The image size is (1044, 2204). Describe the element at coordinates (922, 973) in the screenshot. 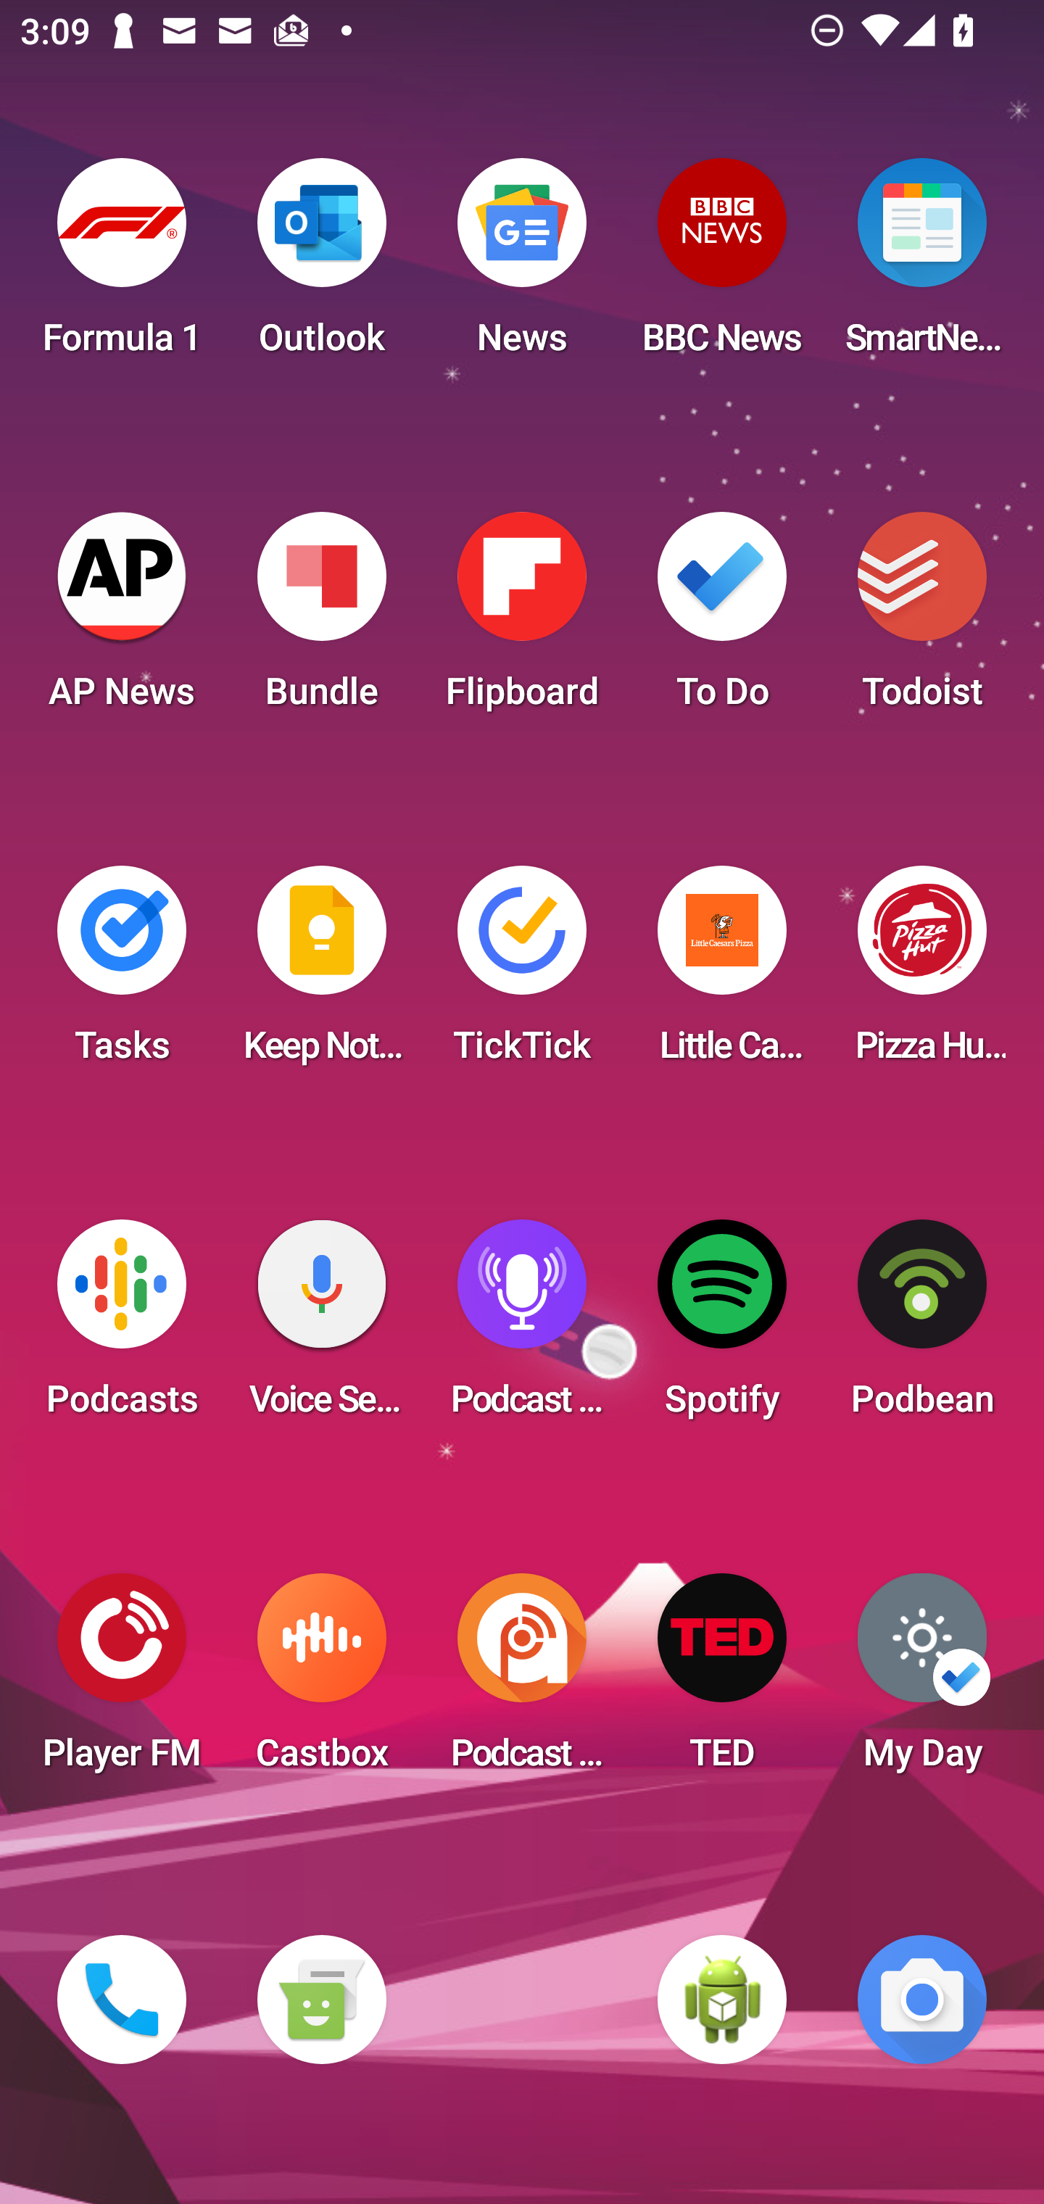

I see `Pizza Hut HK & Macau` at that location.